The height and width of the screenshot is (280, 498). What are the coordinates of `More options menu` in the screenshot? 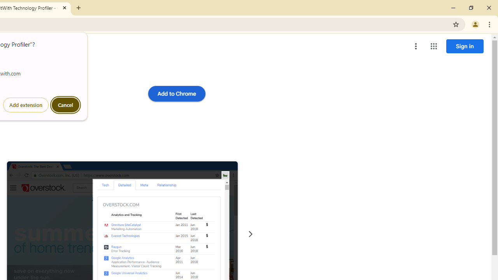 It's located at (416, 46).